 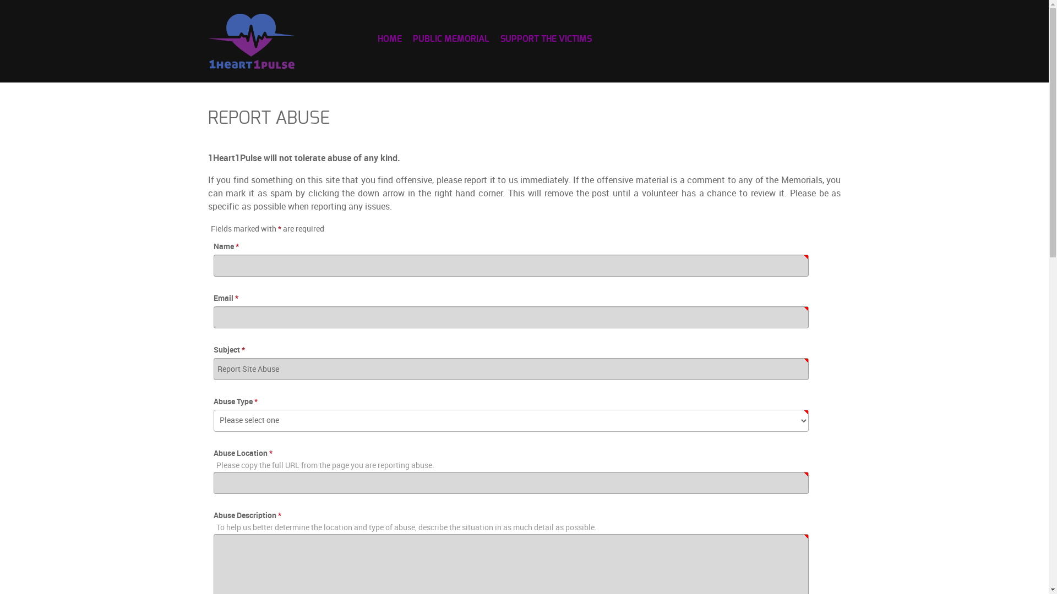 What do you see at coordinates (451, 38) in the screenshot?
I see `PUBLIC MEMORIAL` at bounding box center [451, 38].